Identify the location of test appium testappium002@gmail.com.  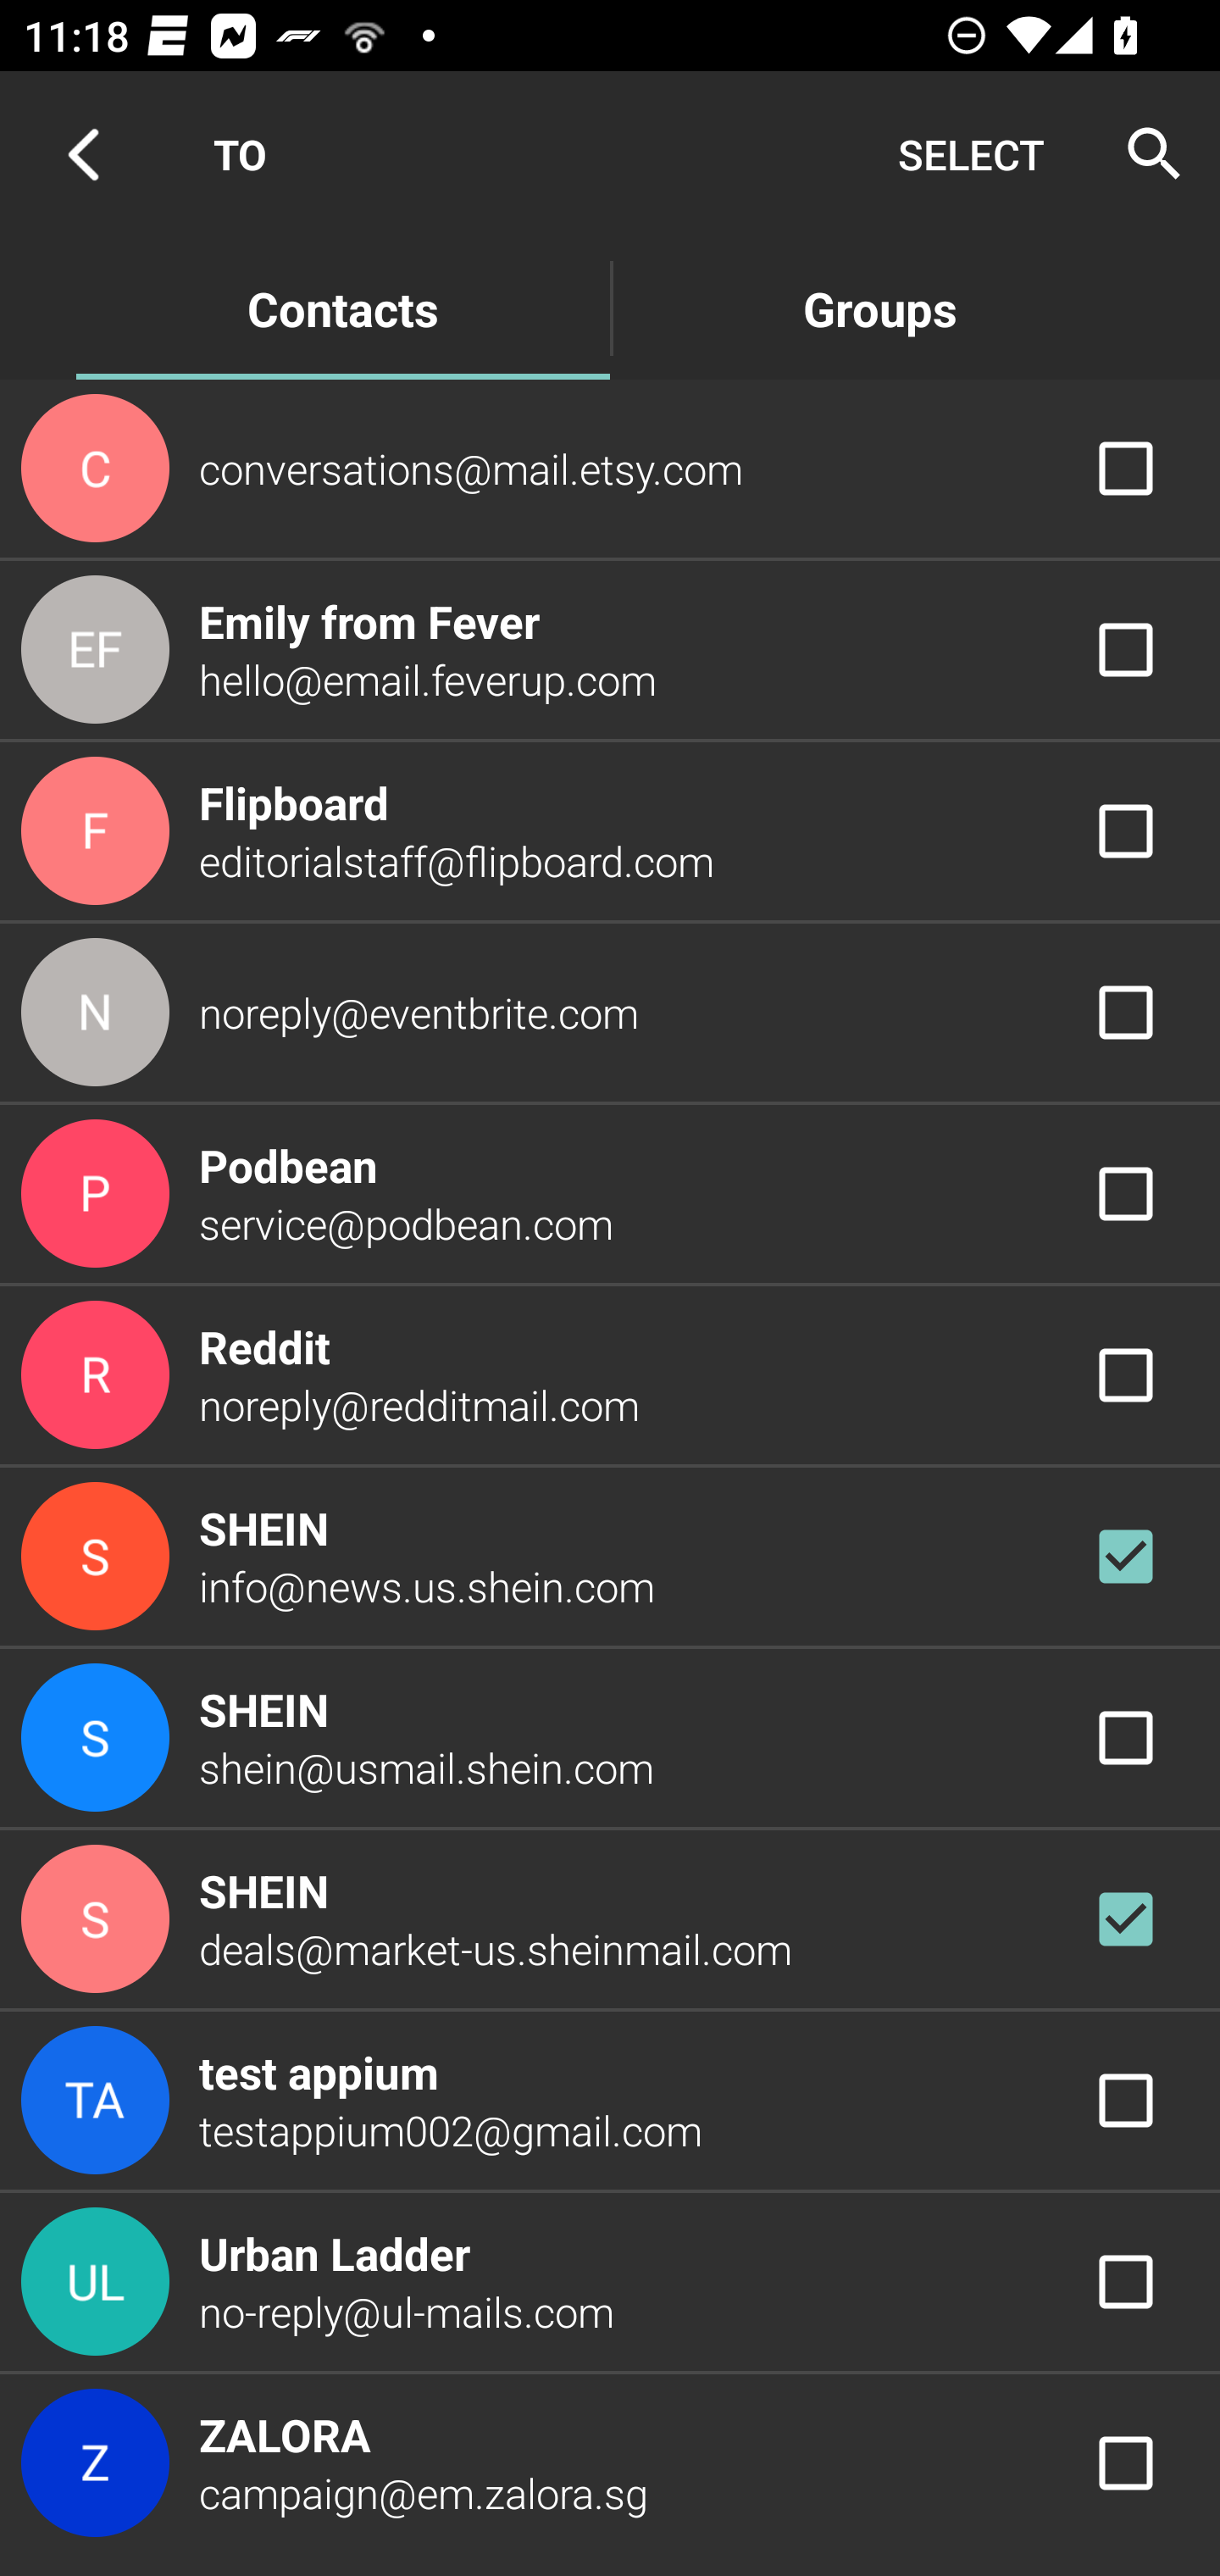
(610, 2101).